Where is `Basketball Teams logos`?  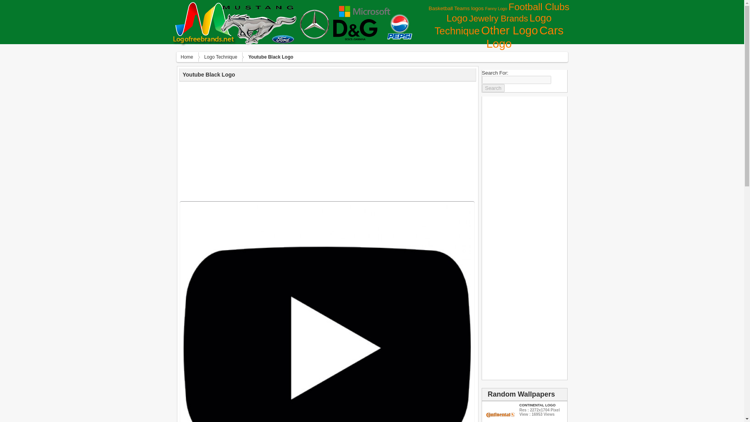 Basketball Teams logos is located at coordinates (456, 9).